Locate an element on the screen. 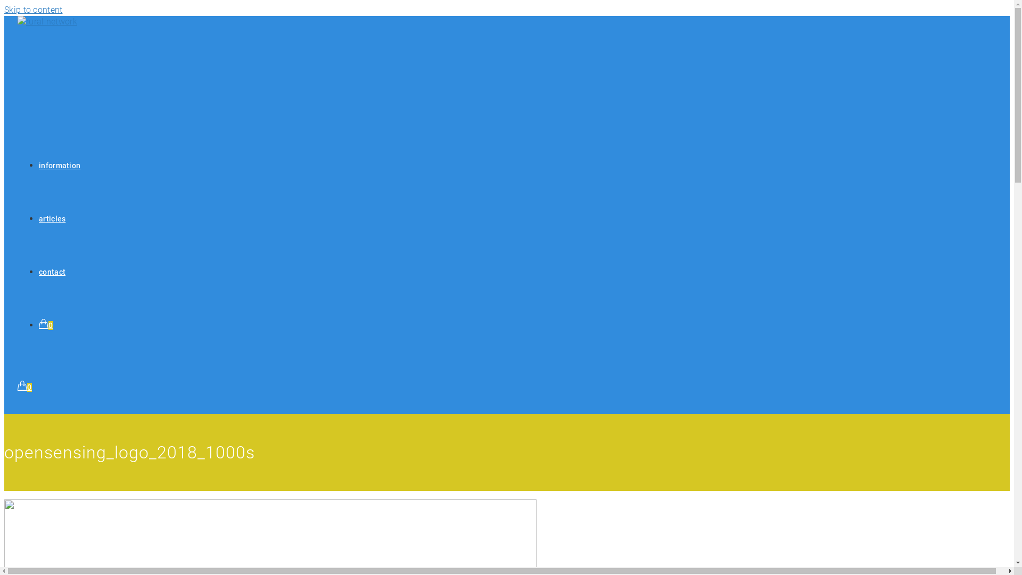 Image resolution: width=1022 pixels, height=575 pixels. articles is located at coordinates (52, 219).